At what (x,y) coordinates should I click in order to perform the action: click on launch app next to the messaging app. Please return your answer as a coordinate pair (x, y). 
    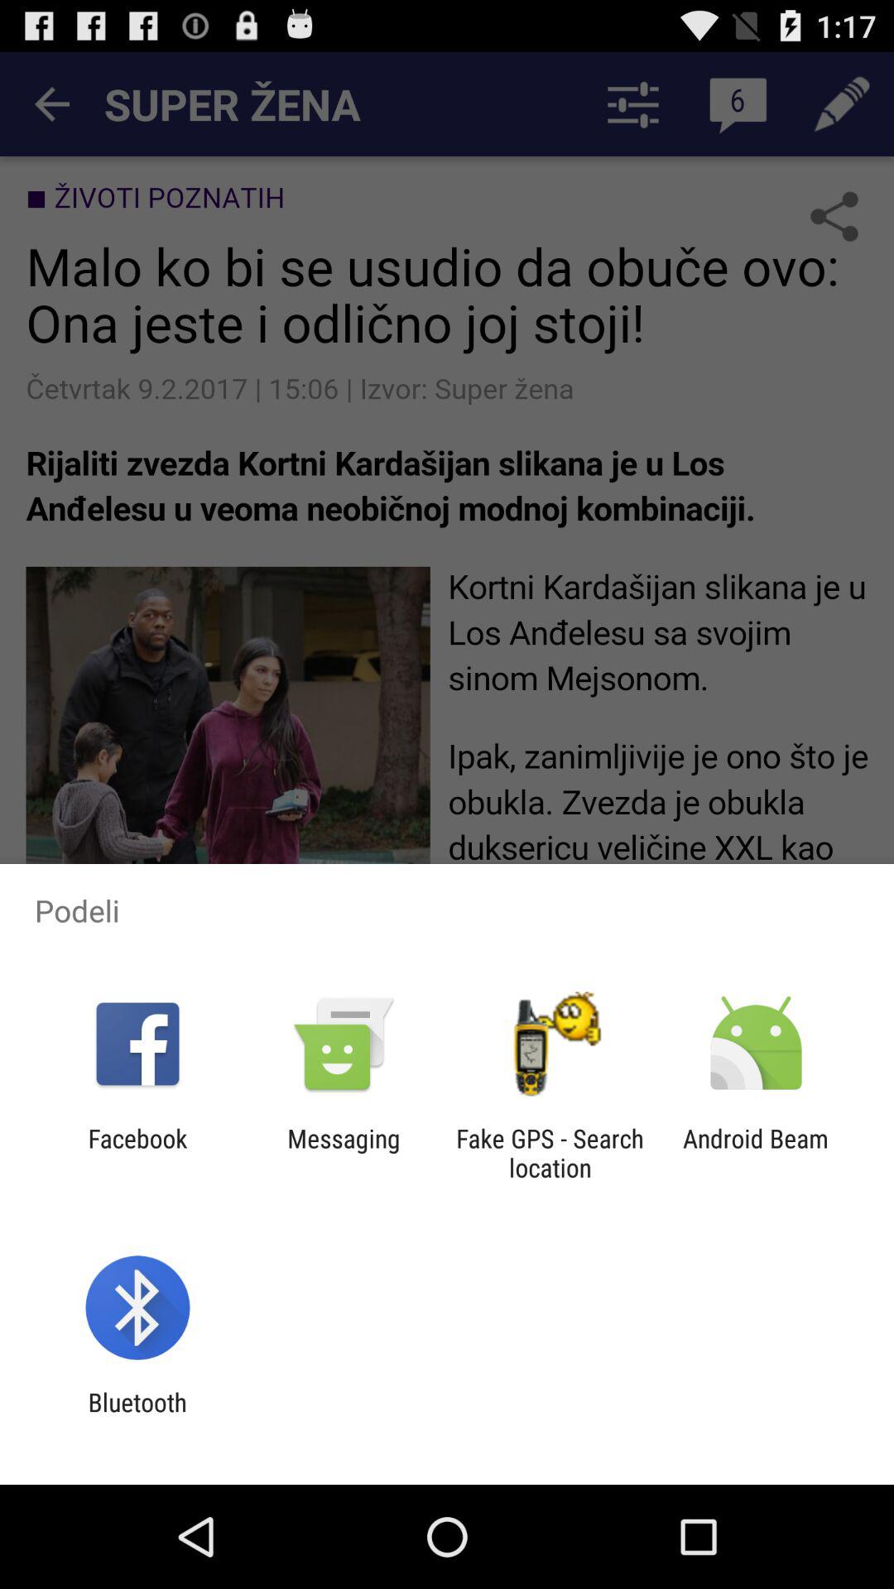
    Looking at the image, I should click on (550, 1153).